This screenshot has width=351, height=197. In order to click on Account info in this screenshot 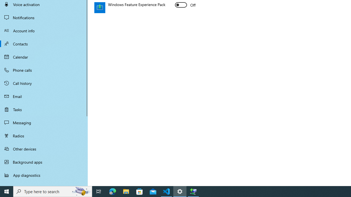, I will do `click(44, 31)`.